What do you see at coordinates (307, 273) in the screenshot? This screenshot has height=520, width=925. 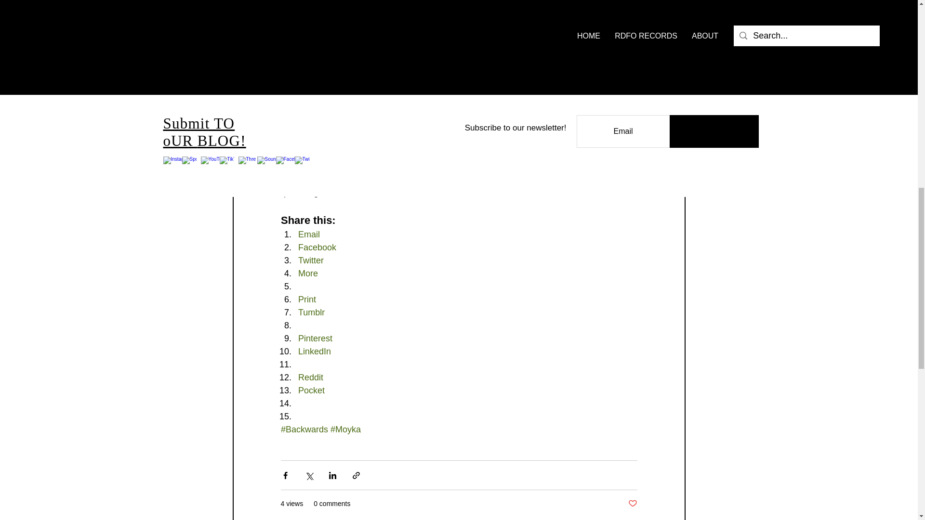 I see `More` at bounding box center [307, 273].